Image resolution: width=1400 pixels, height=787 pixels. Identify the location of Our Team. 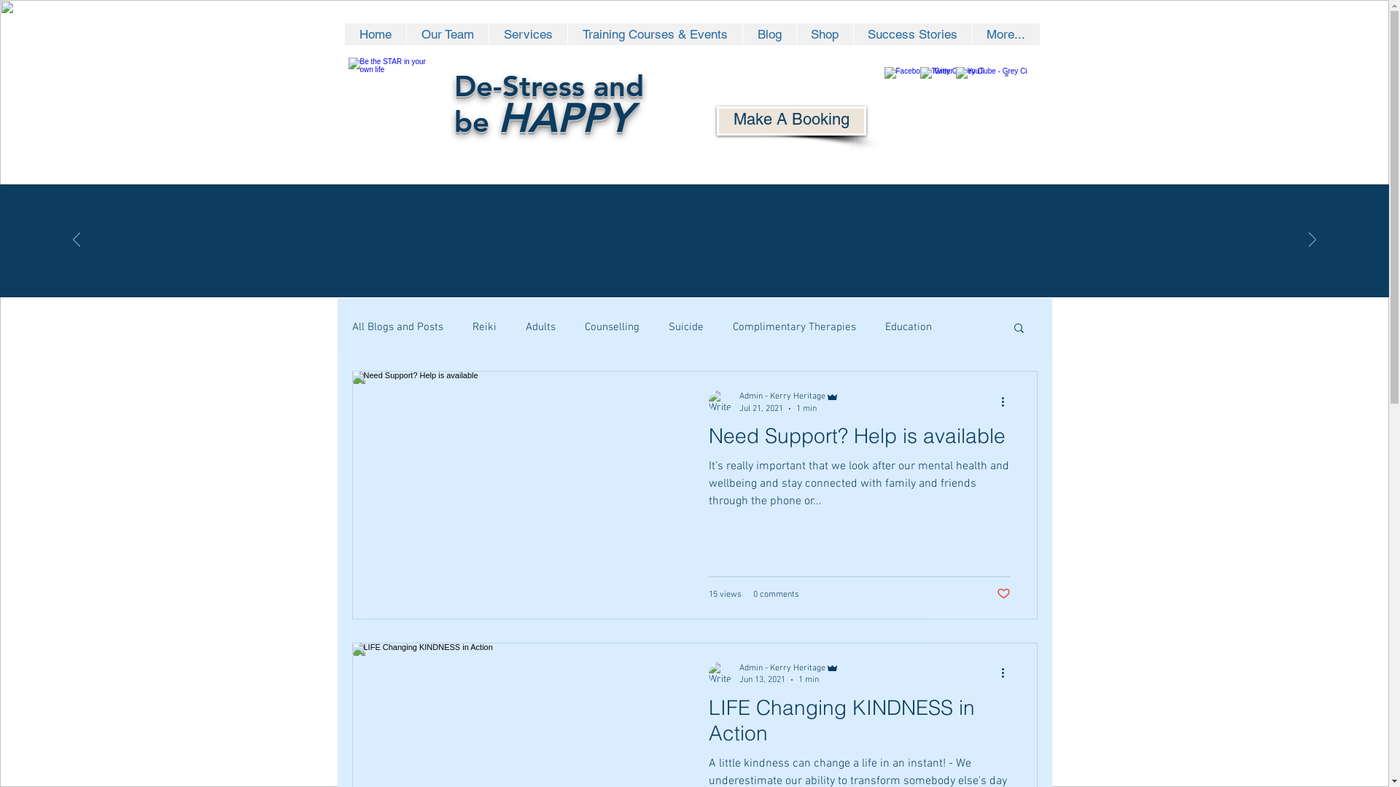
(446, 34).